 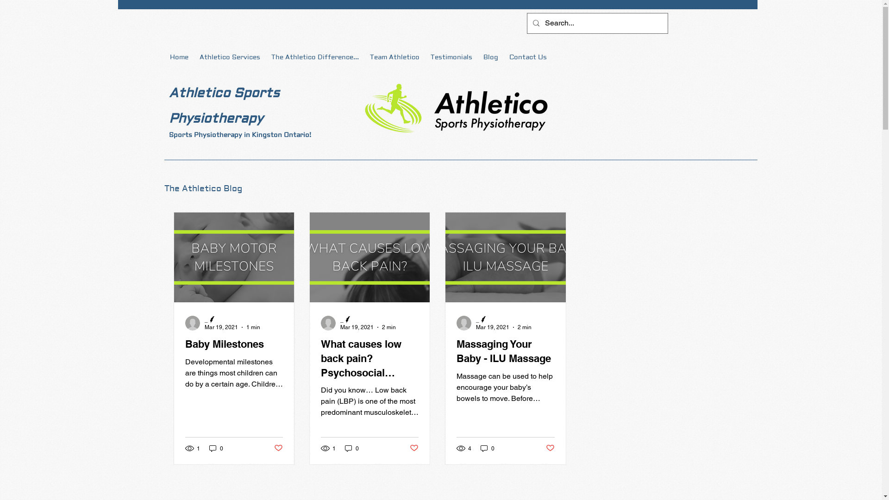 I want to click on 0, so click(x=216, y=448).